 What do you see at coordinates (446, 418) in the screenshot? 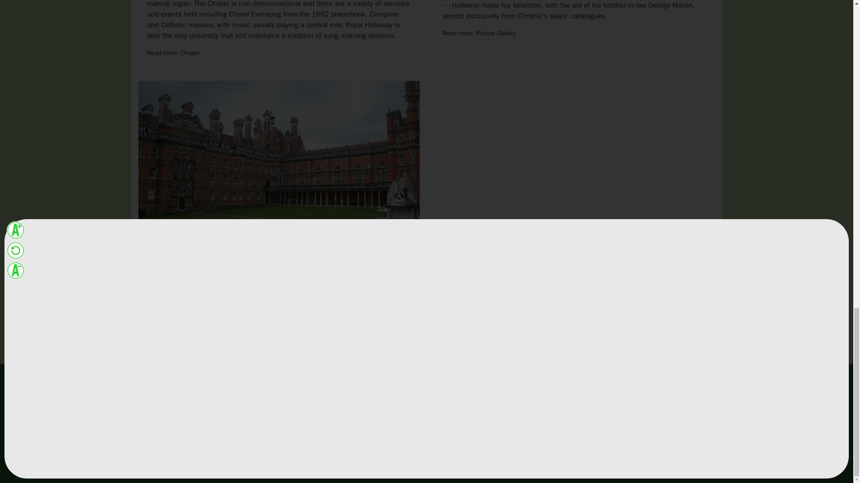
I see `Copyright` at bounding box center [446, 418].